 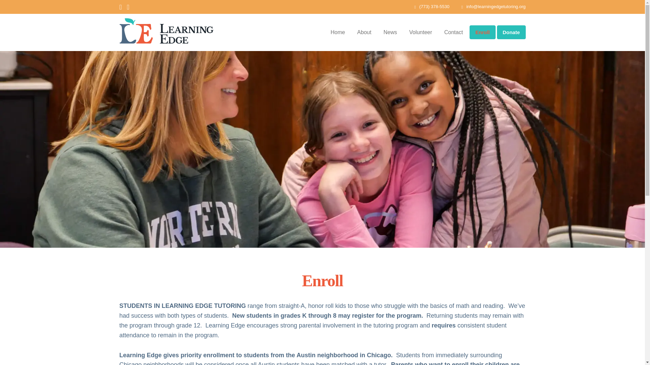 What do you see at coordinates (338, 32) in the screenshot?
I see `Home` at bounding box center [338, 32].